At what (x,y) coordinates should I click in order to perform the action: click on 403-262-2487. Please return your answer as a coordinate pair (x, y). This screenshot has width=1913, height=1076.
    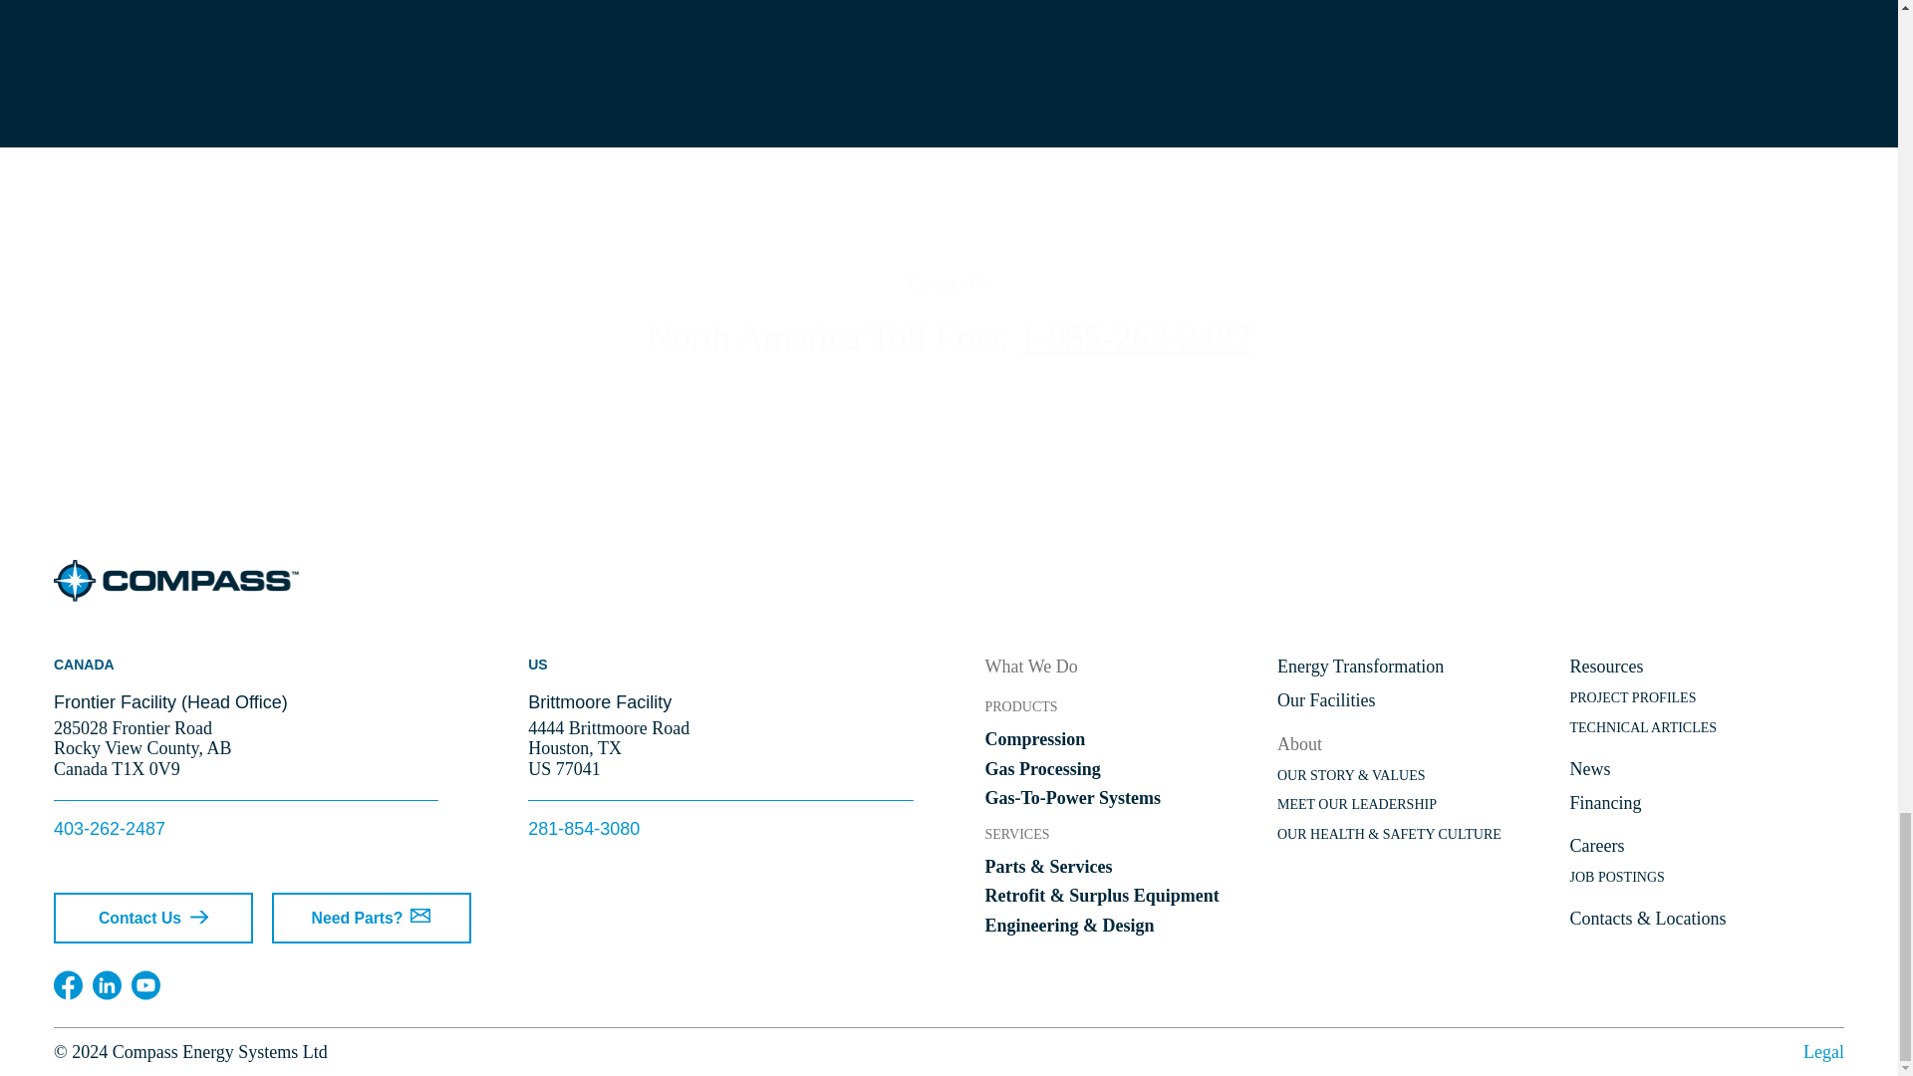
    Looking at the image, I should click on (109, 829).